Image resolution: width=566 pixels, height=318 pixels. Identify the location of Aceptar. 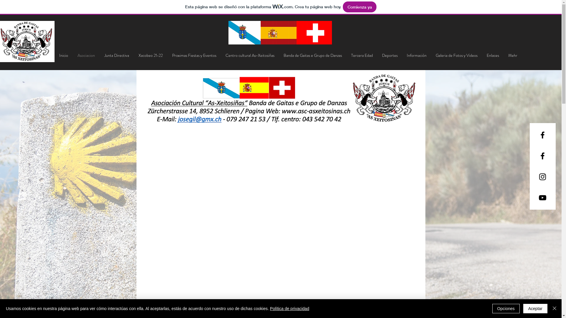
(535, 309).